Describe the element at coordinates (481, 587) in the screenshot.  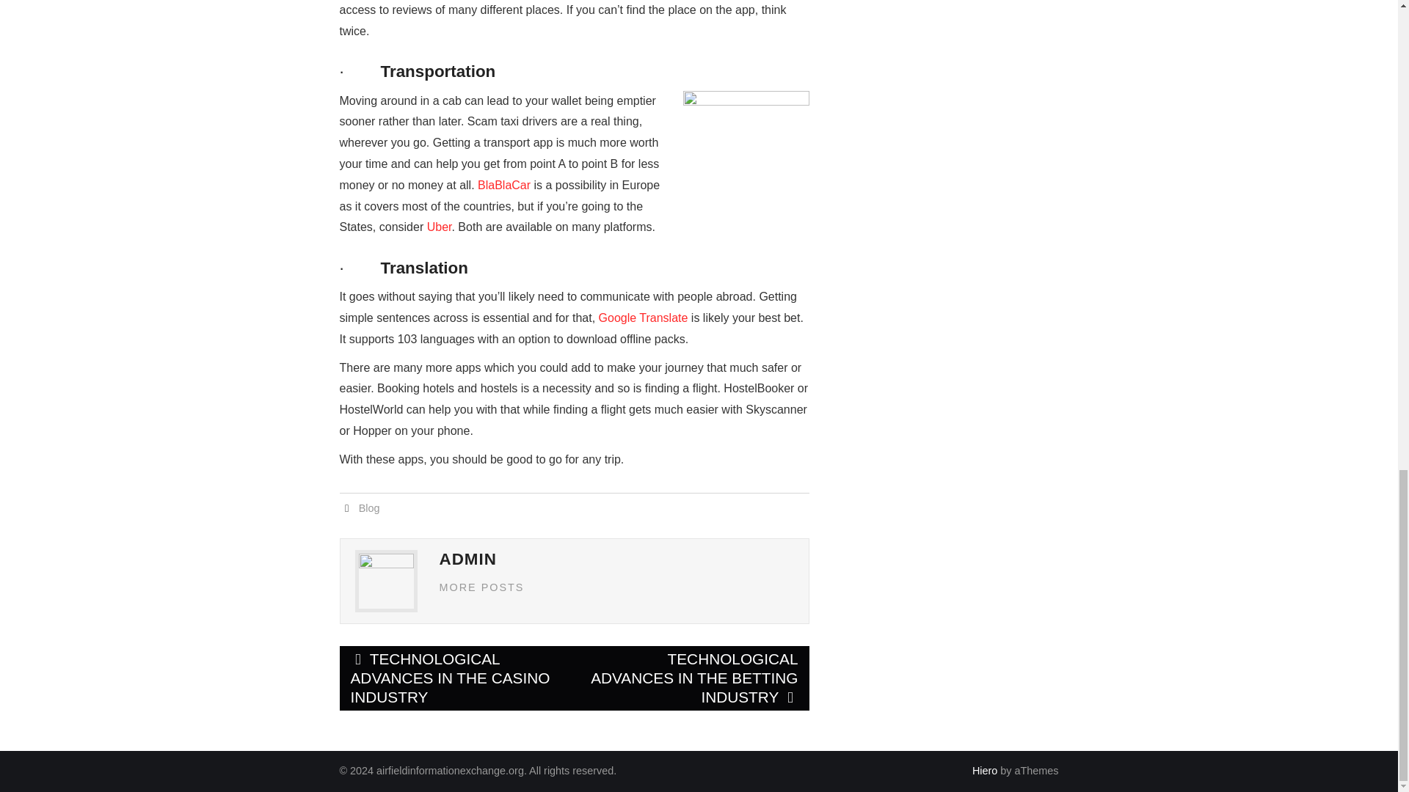
I see `MORE POSTS` at that location.